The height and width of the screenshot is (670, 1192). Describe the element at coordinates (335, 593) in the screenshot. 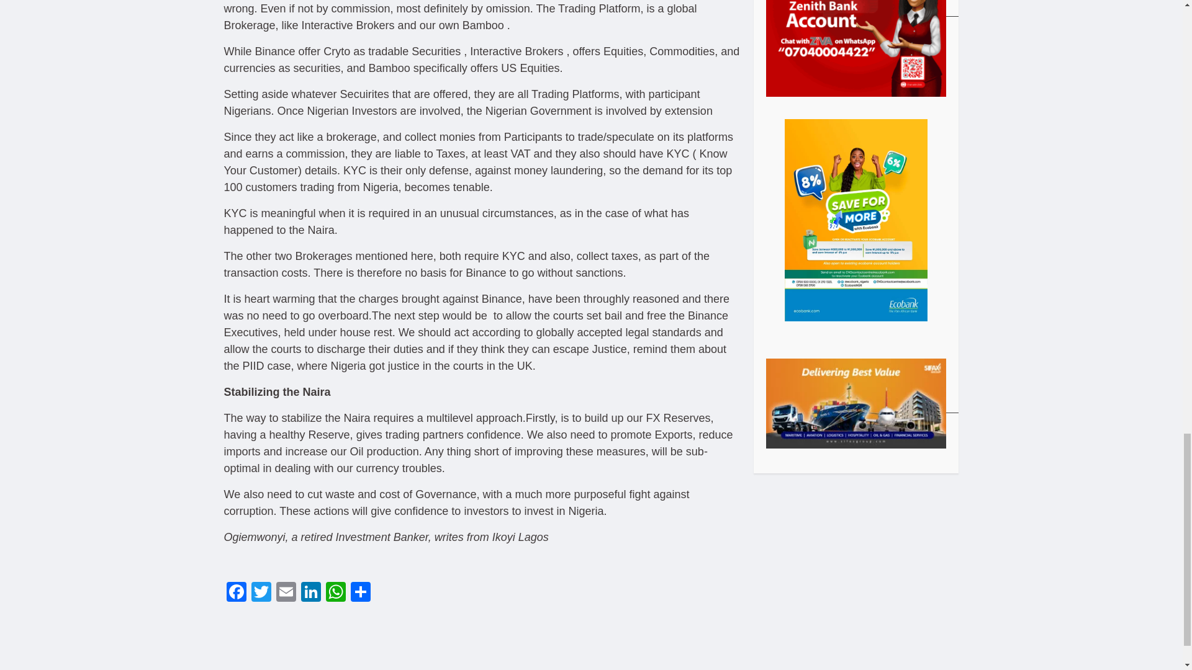

I see `WhatsApp` at that location.